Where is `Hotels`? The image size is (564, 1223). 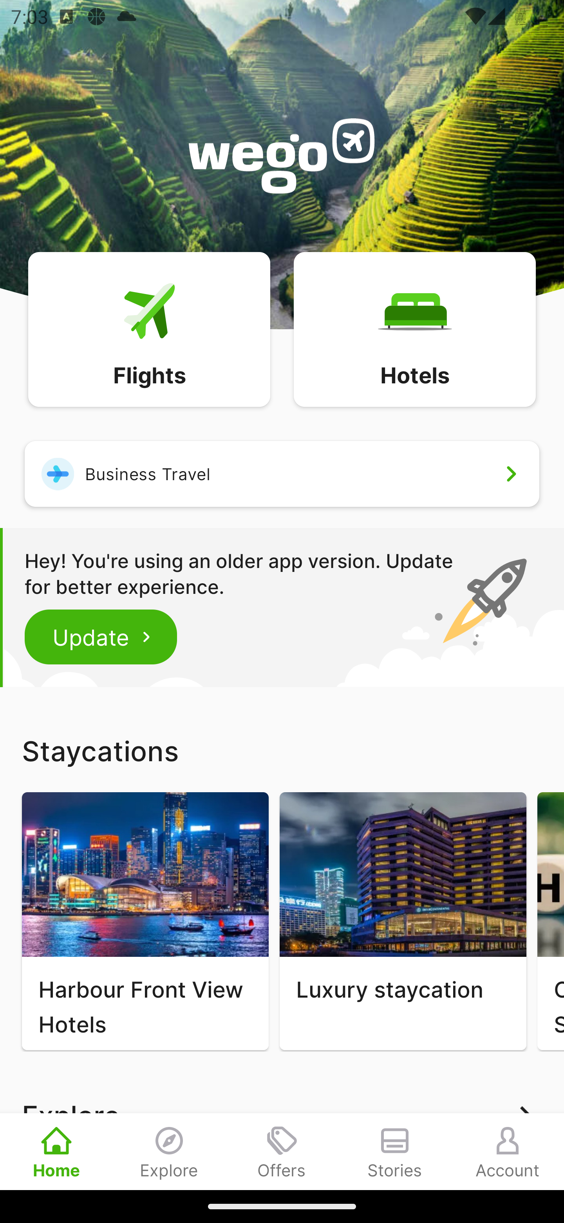
Hotels is located at coordinates (414, 328).